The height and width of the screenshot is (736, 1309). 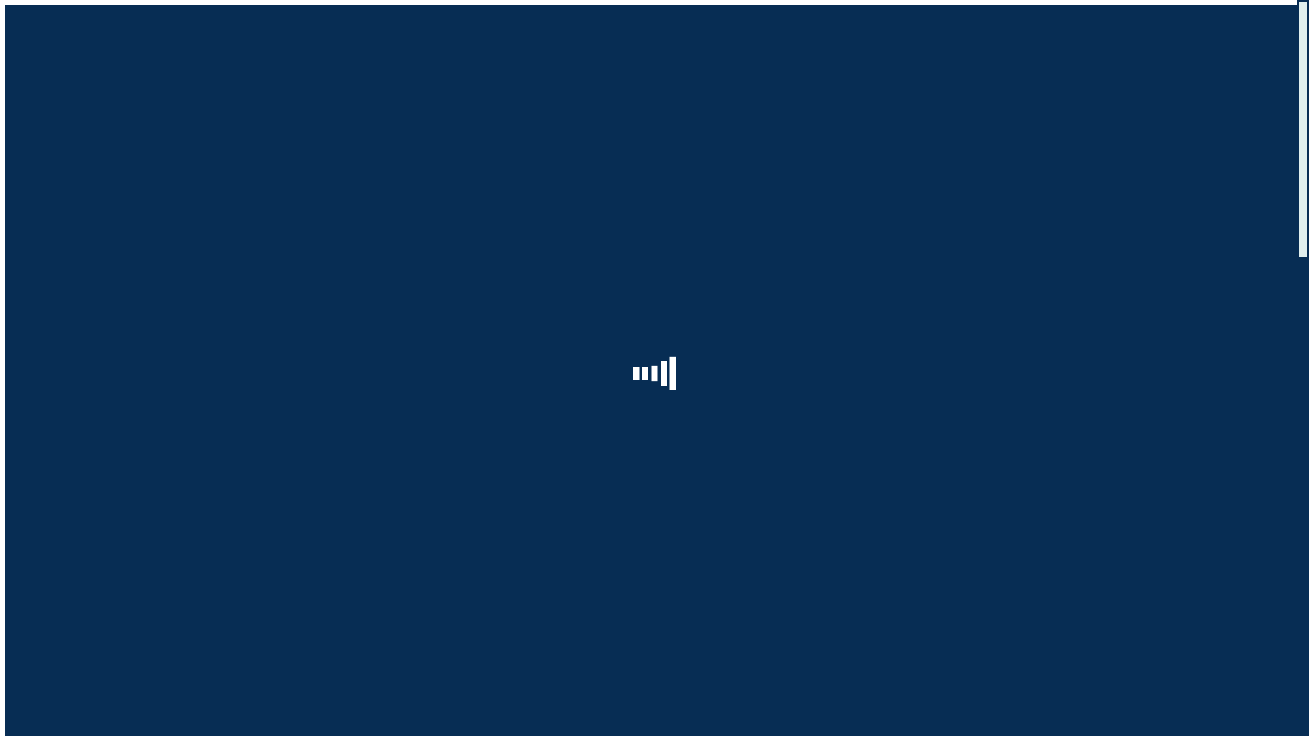 What do you see at coordinates (91, 707) in the screenshot?
I see `Our Locations` at bounding box center [91, 707].